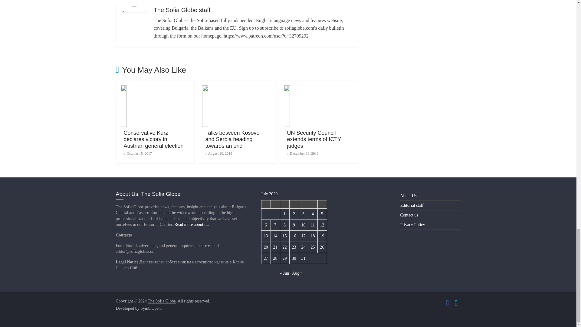  What do you see at coordinates (137, 154) in the screenshot?
I see `October 15, 2017` at bounding box center [137, 154].